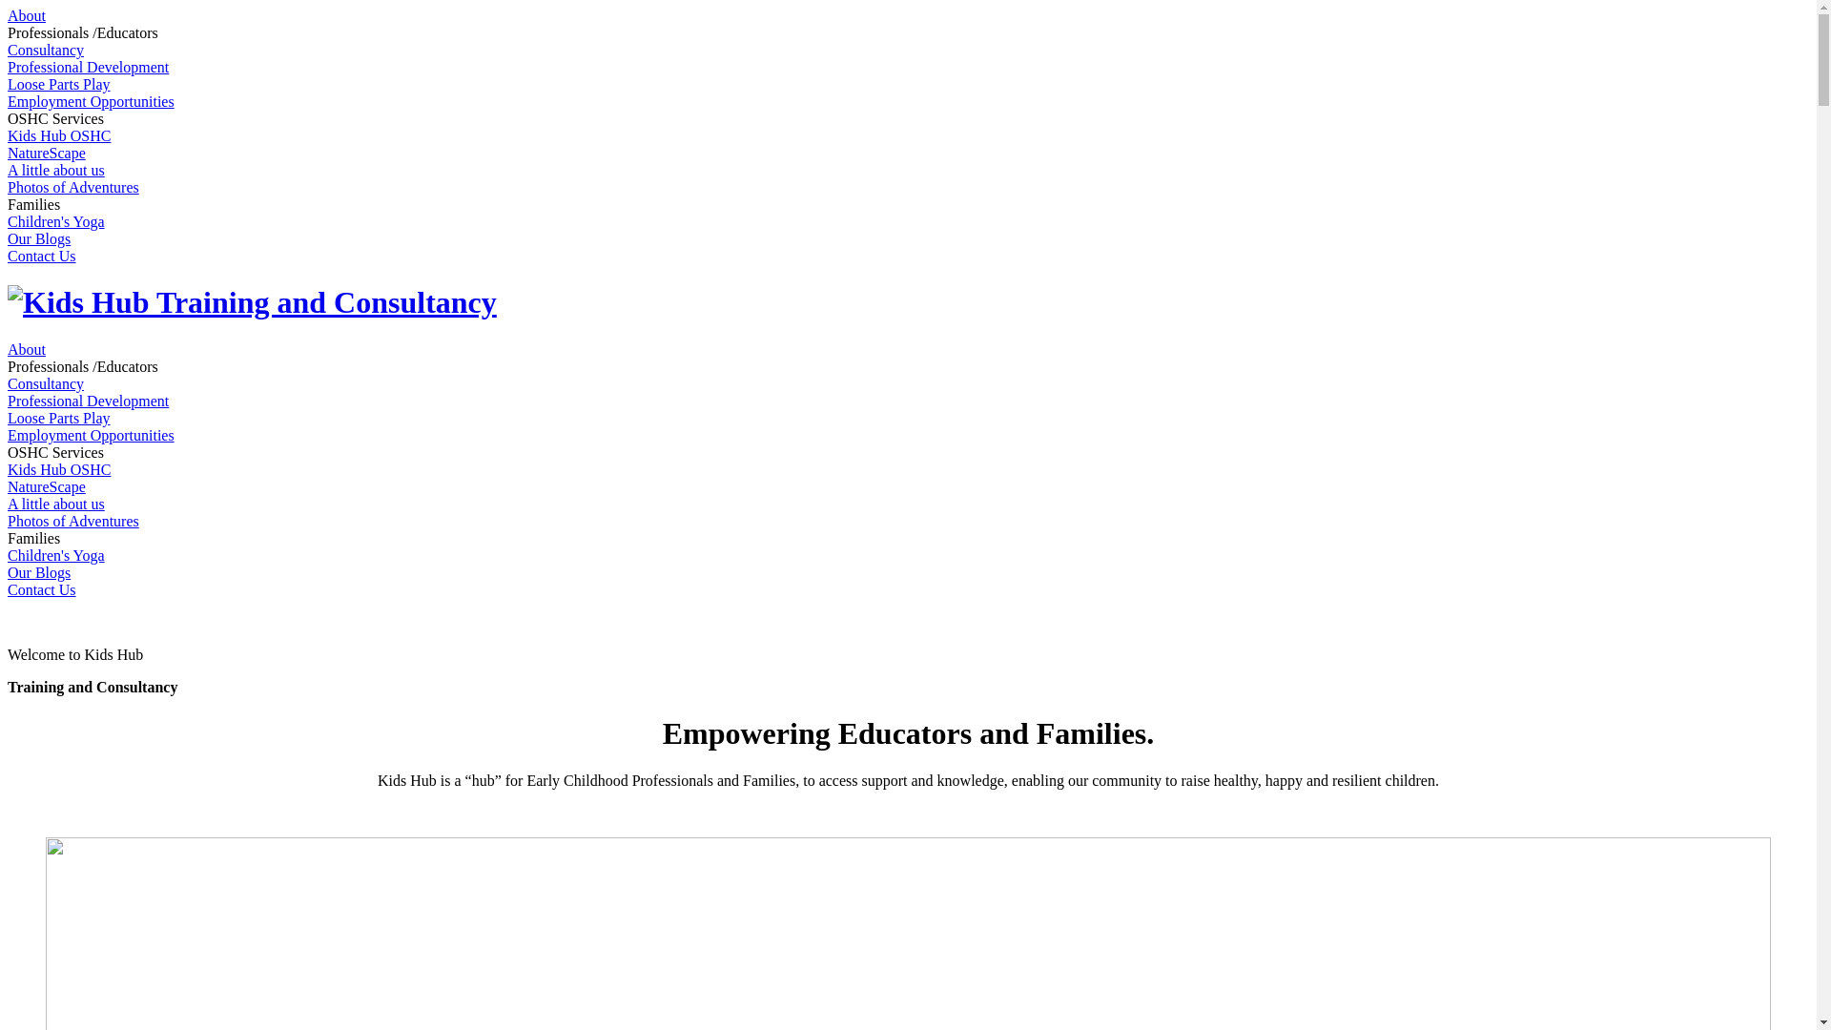 This screenshot has height=1030, width=1831. Describe the element at coordinates (56, 555) in the screenshot. I see `Children's Yoga` at that location.